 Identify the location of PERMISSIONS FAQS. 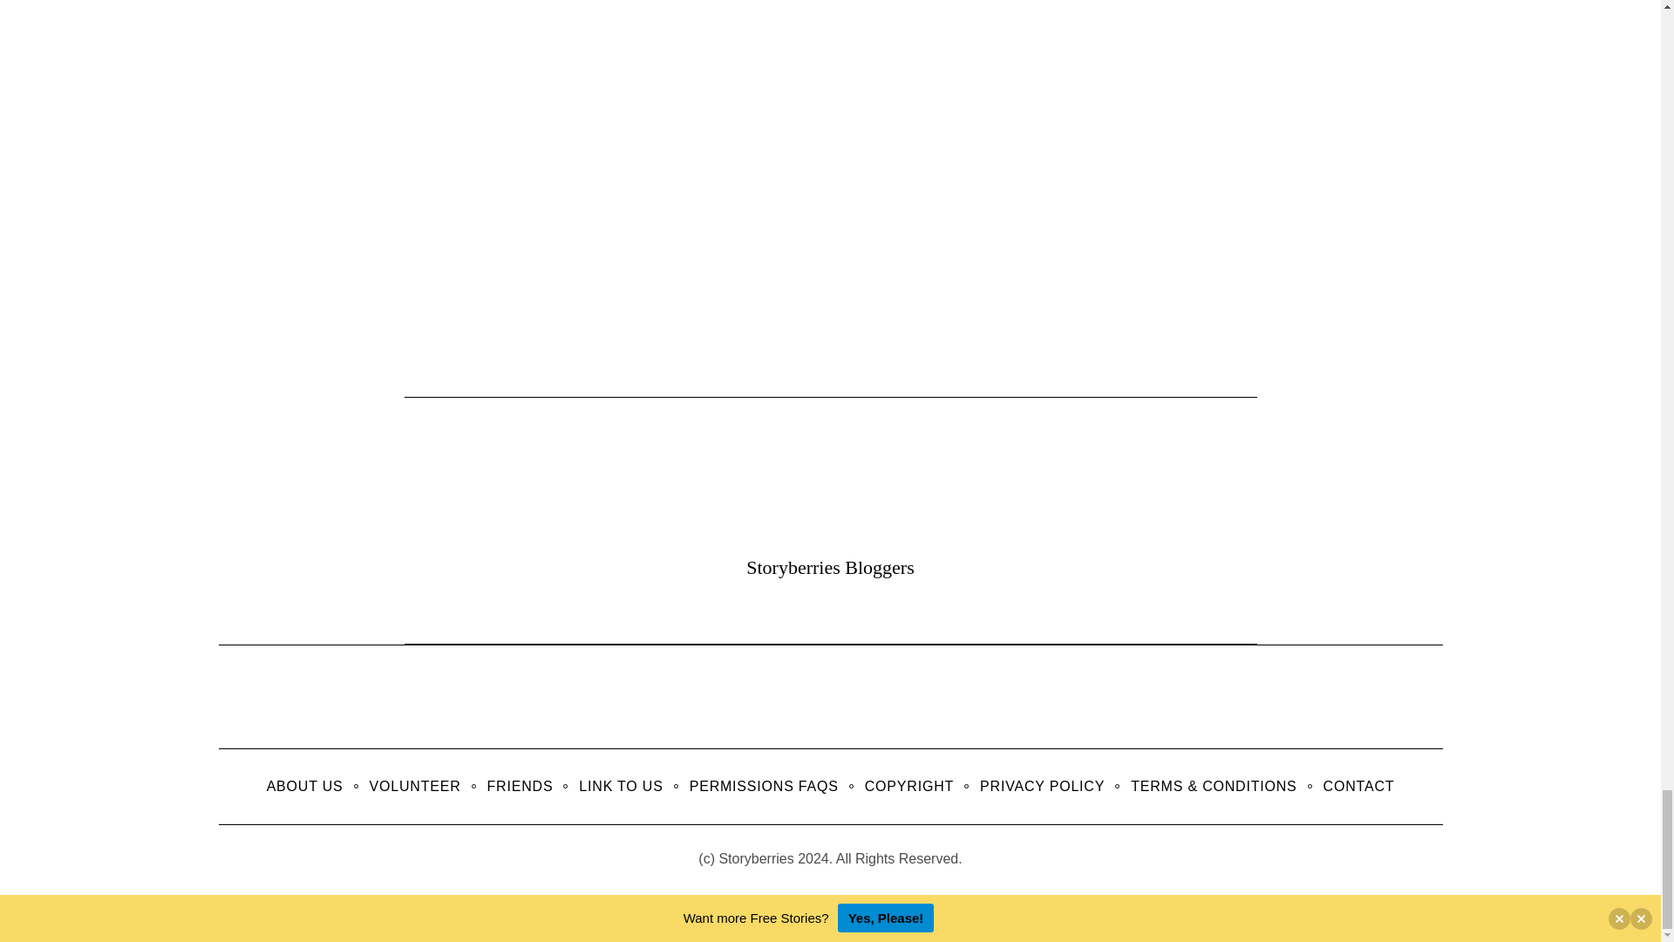
(764, 786).